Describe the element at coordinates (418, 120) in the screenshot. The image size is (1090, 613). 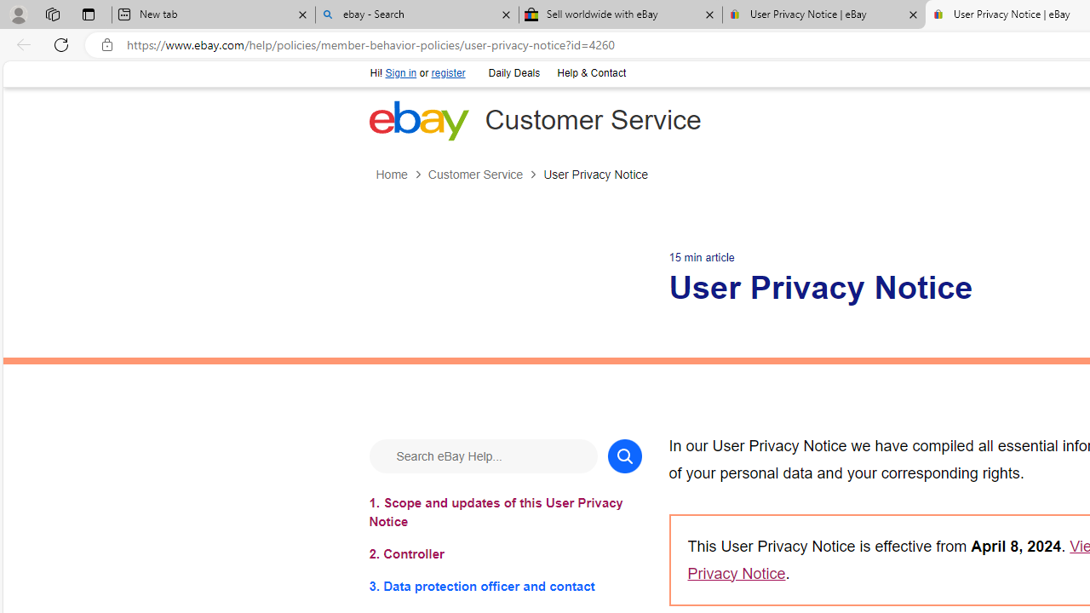
I see `eBay Home` at that location.